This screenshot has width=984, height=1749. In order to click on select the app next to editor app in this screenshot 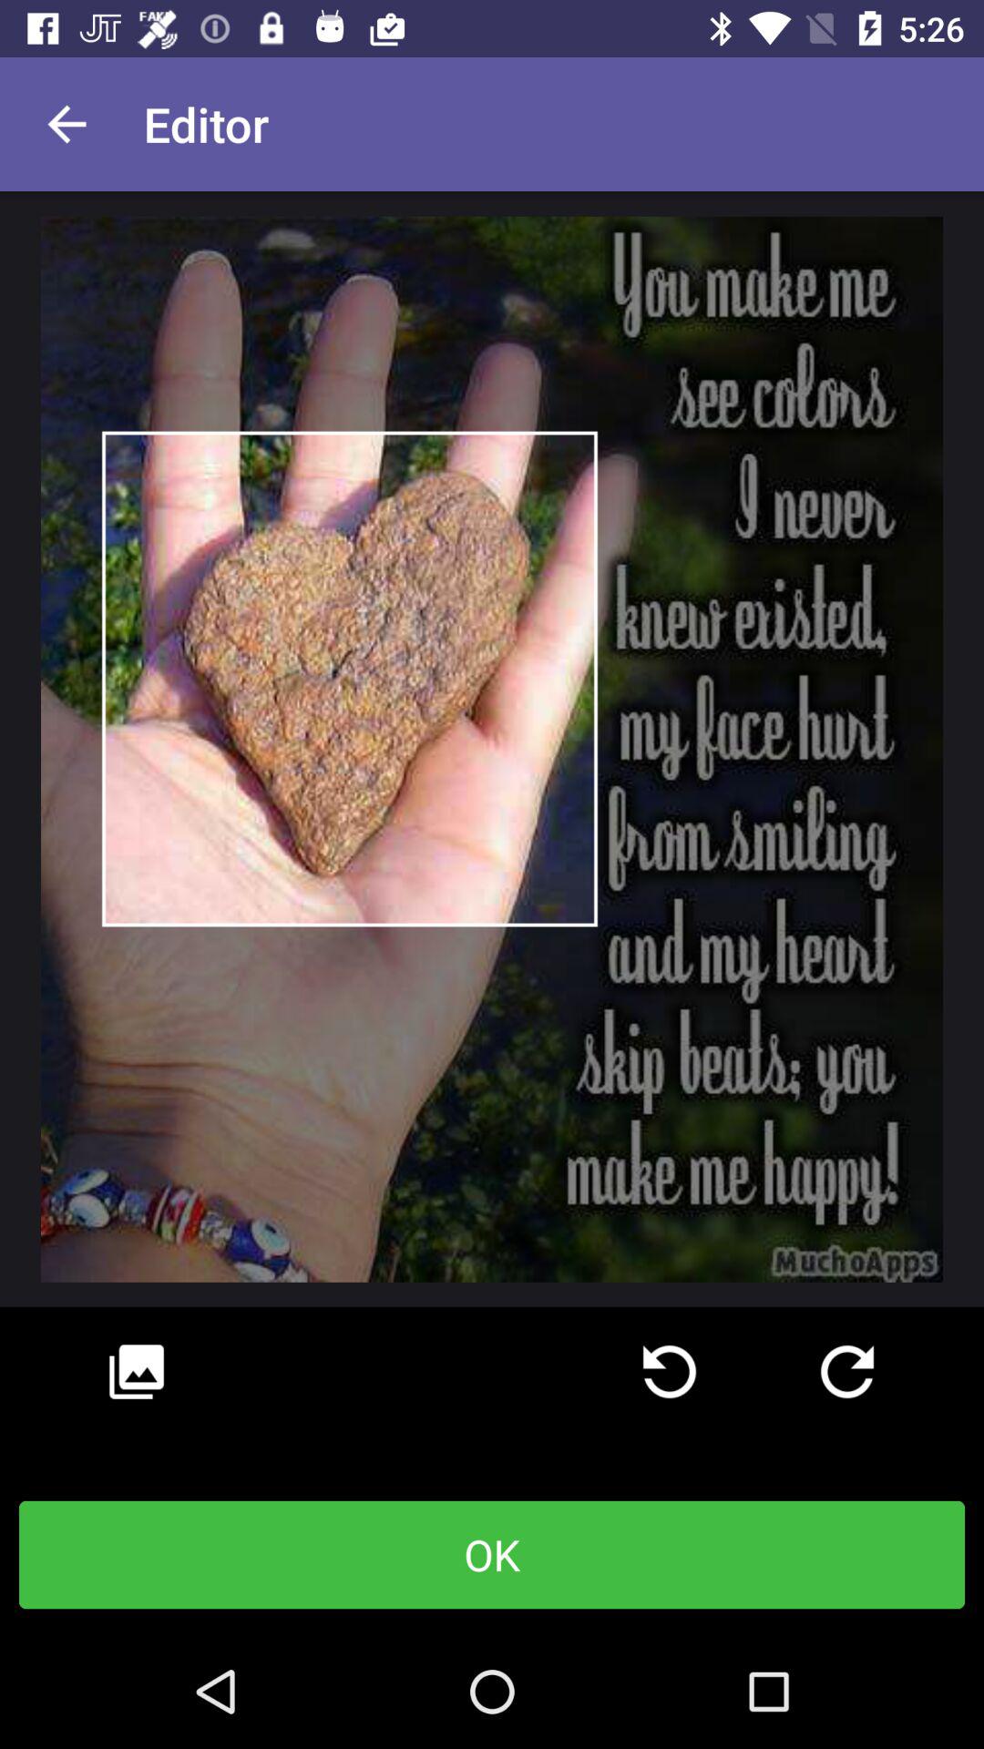, I will do `click(67, 124)`.